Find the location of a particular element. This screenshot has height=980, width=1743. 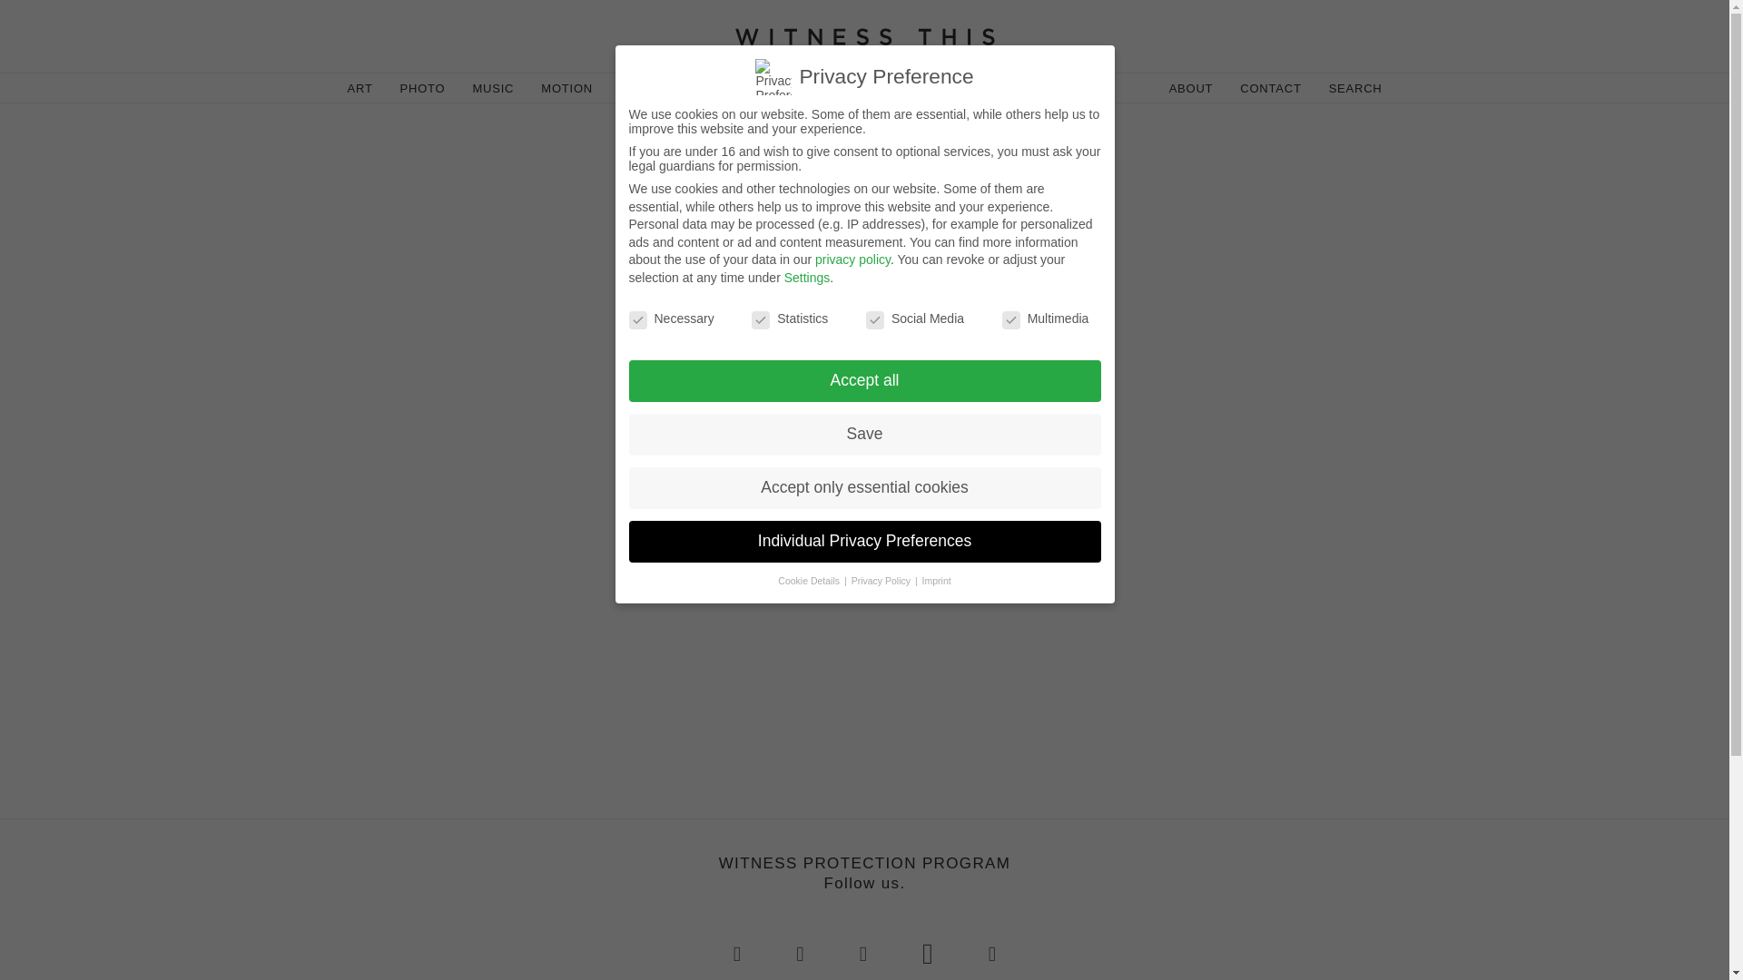

Motion is located at coordinates (566, 88).